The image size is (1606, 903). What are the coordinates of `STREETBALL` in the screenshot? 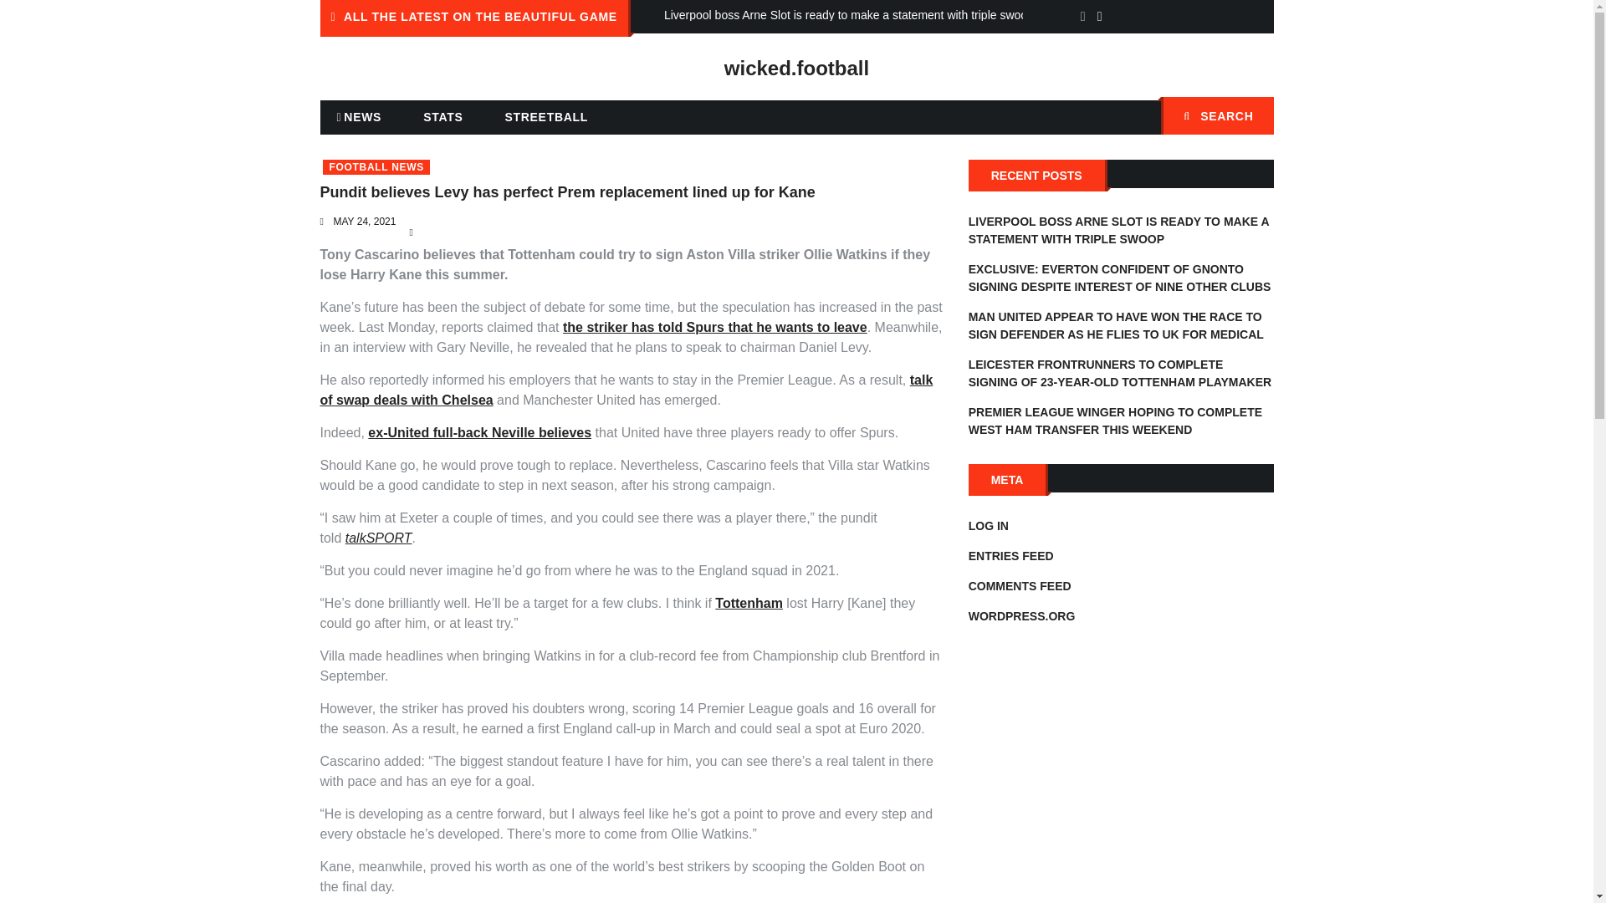 It's located at (546, 116).